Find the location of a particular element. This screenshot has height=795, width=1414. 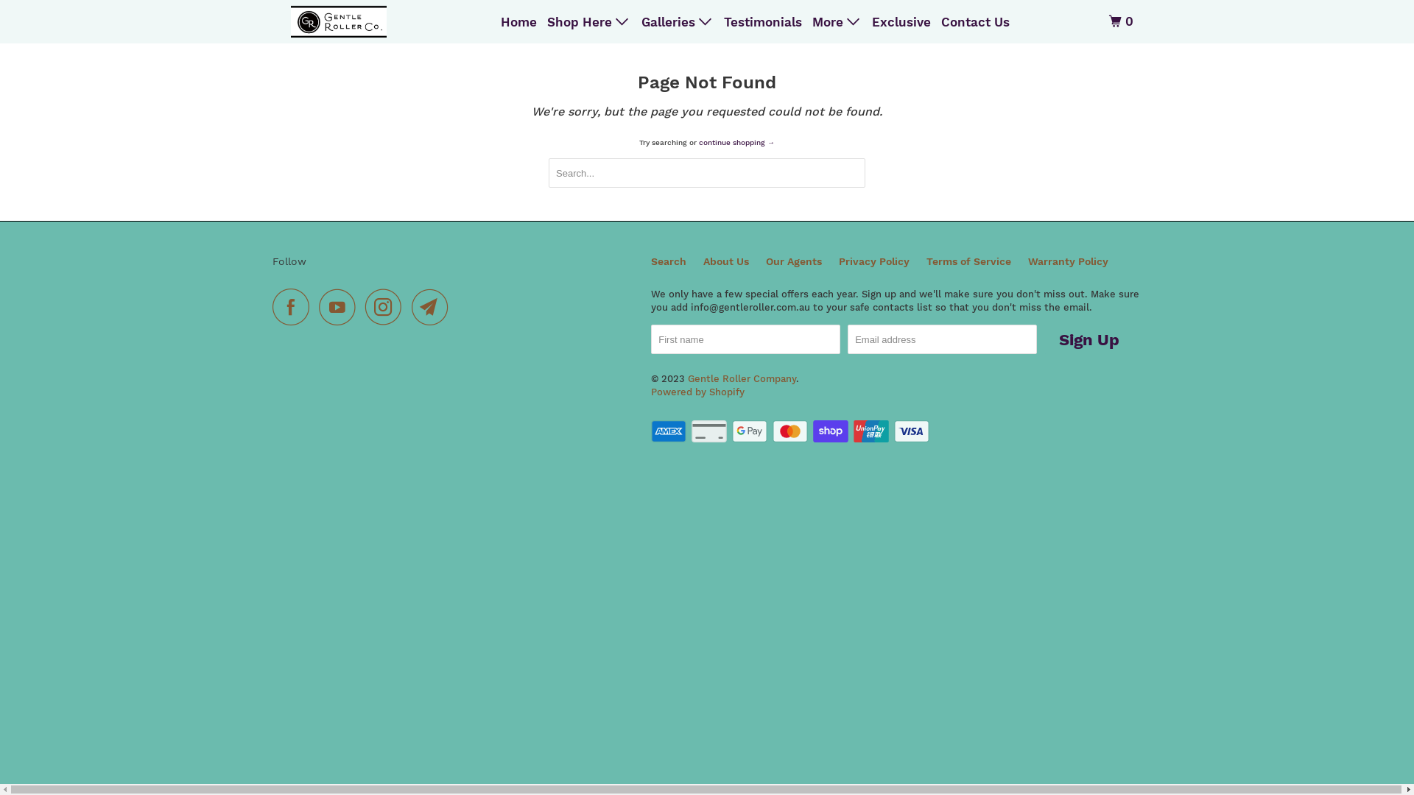

0 is located at coordinates (1122, 22).